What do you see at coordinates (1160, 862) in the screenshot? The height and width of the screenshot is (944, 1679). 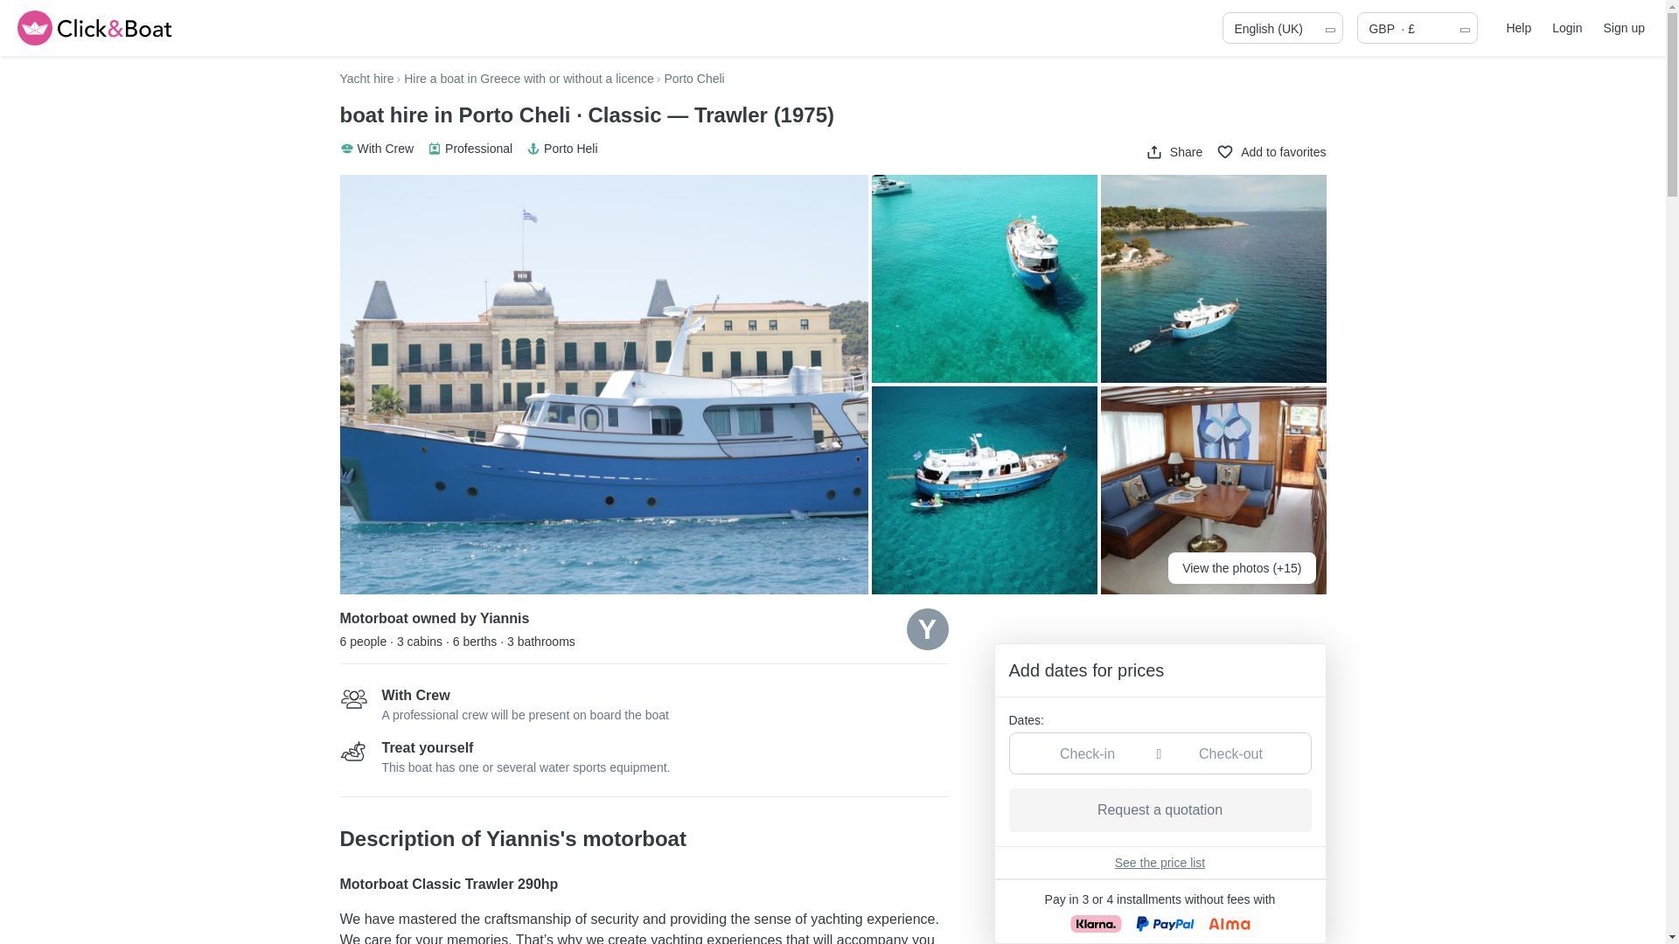 I see `See the price list` at bounding box center [1160, 862].